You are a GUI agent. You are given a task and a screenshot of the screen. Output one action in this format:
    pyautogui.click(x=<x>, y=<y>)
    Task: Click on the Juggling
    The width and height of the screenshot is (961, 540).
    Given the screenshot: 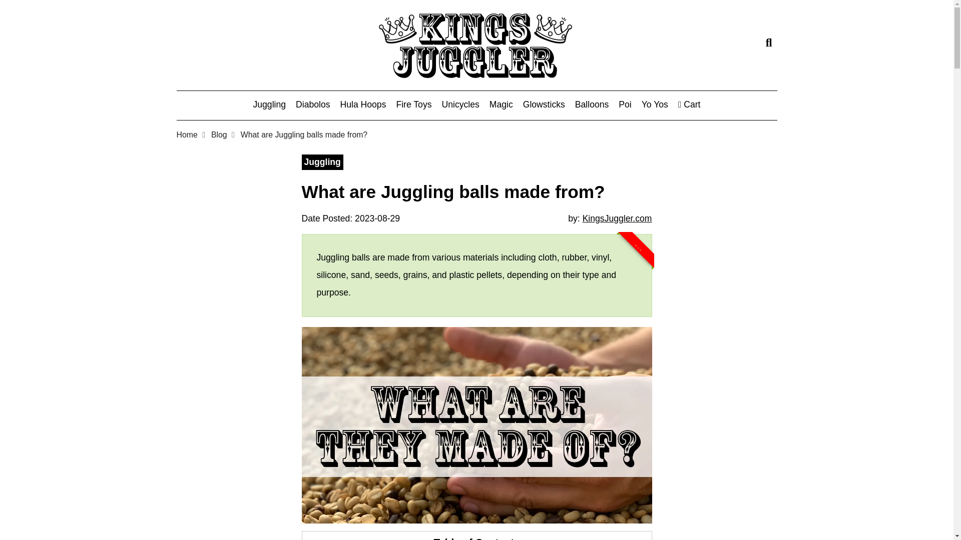 What is the action you would take?
    pyautogui.click(x=270, y=105)
    